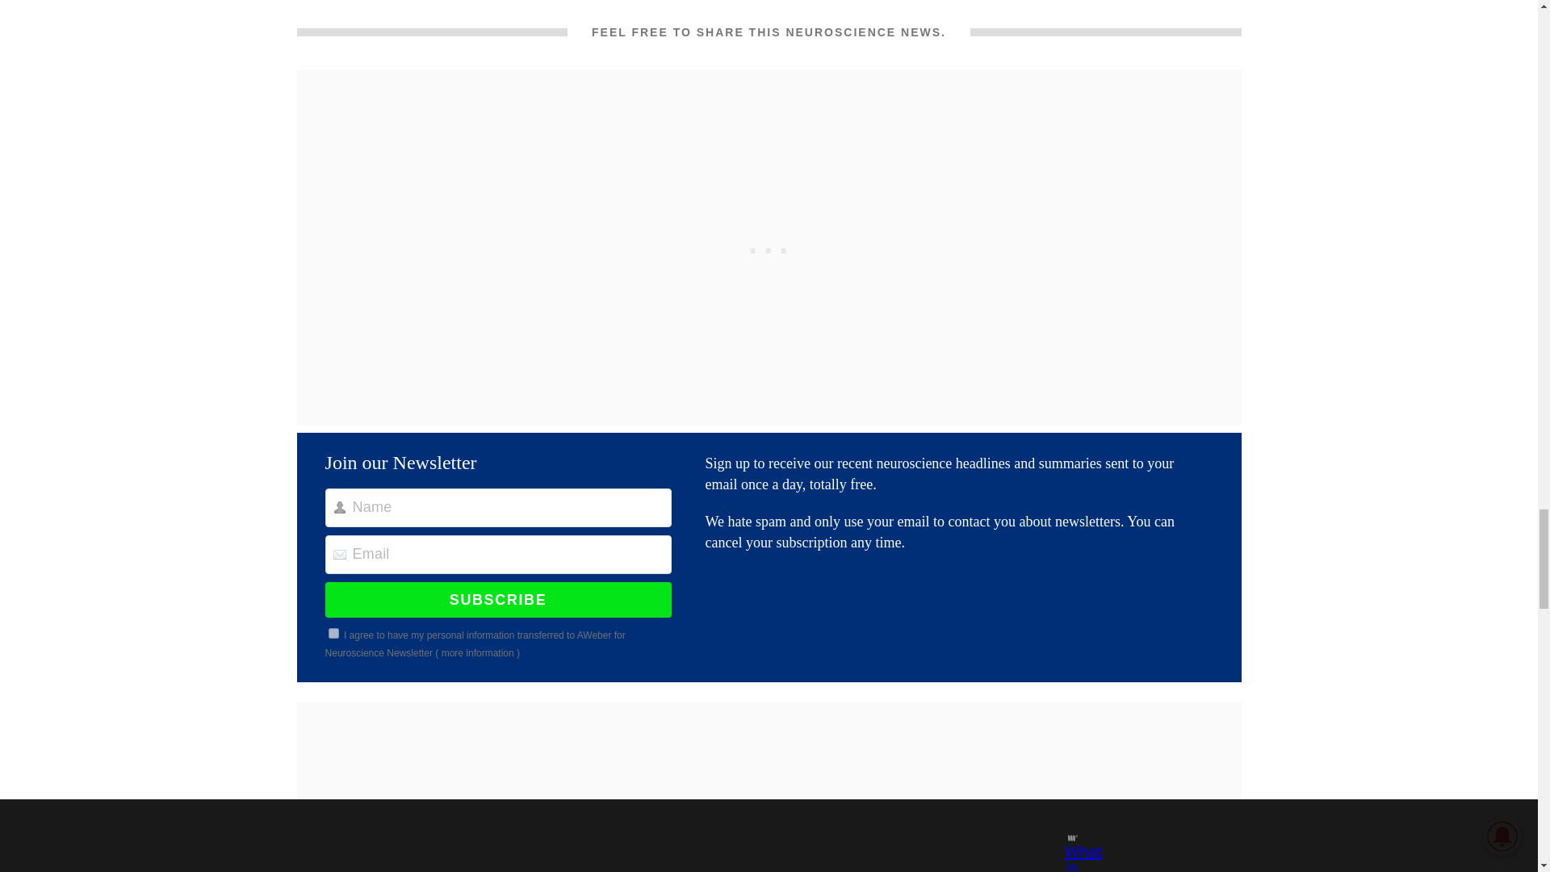 The height and width of the screenshot is (872, 1550). What do you see at coordinates (334, 633) in the screenshot?
I see `on` at bounding box center [334, 633].